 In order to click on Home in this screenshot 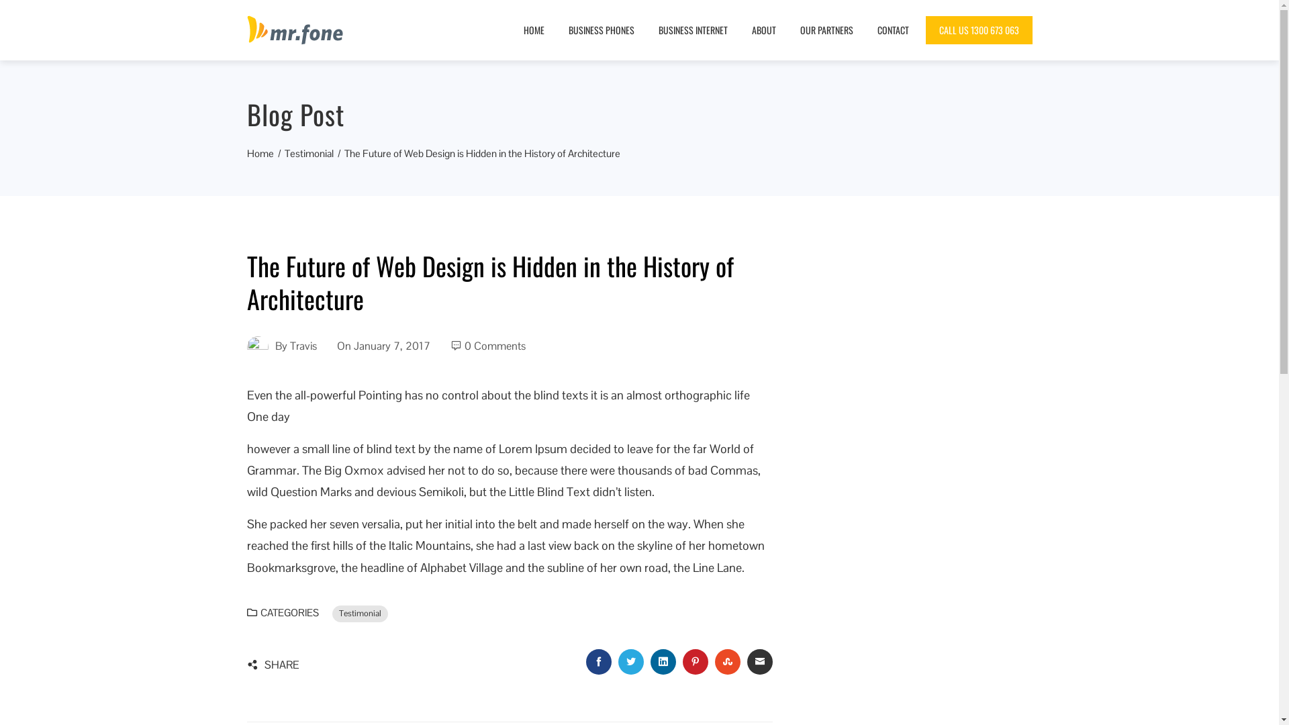, I will do `click(260, 153)`.